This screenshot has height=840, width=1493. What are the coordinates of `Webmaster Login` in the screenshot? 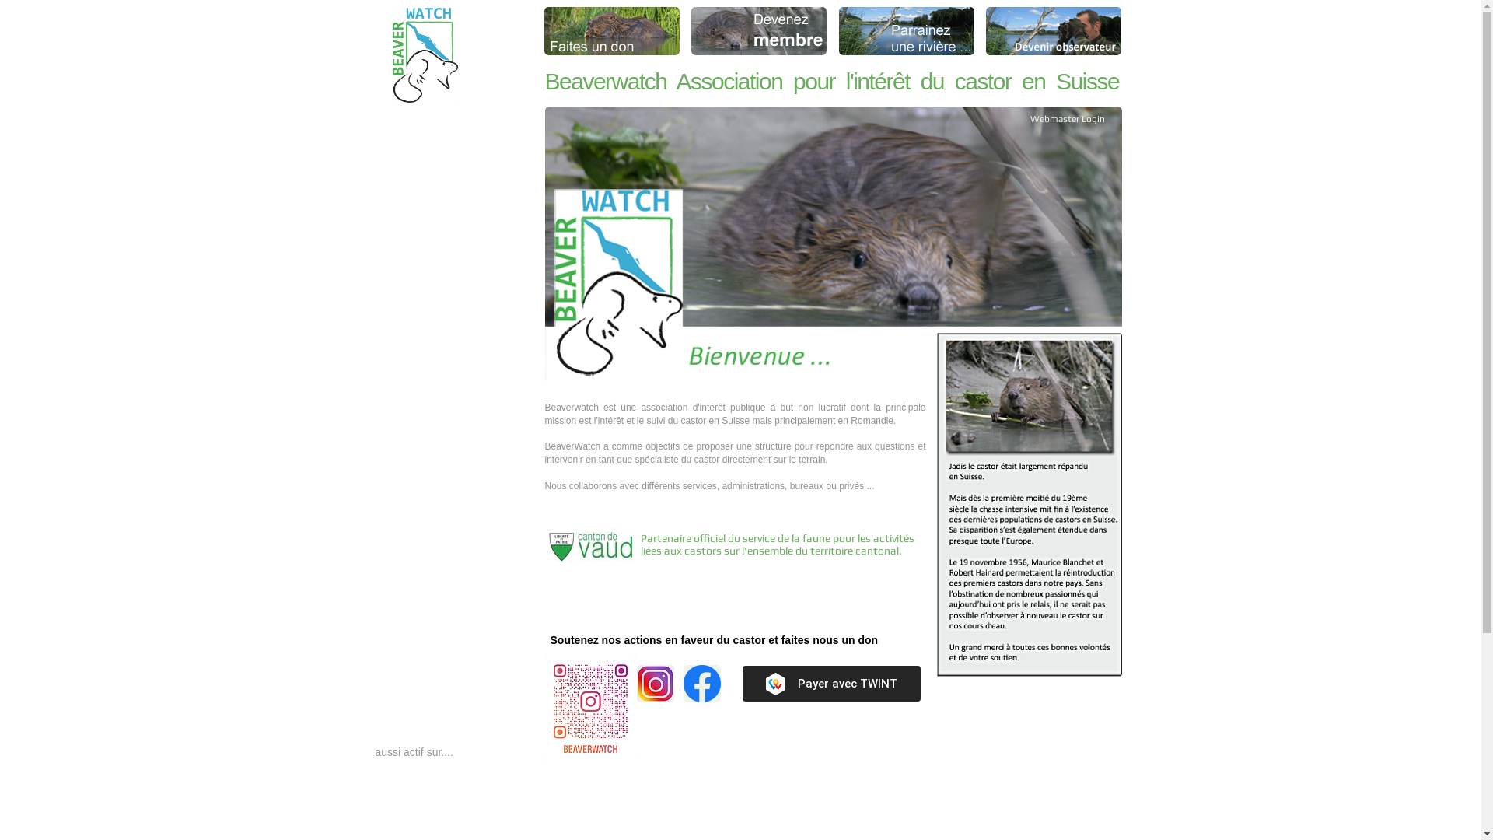 It's located at (1067, 119).